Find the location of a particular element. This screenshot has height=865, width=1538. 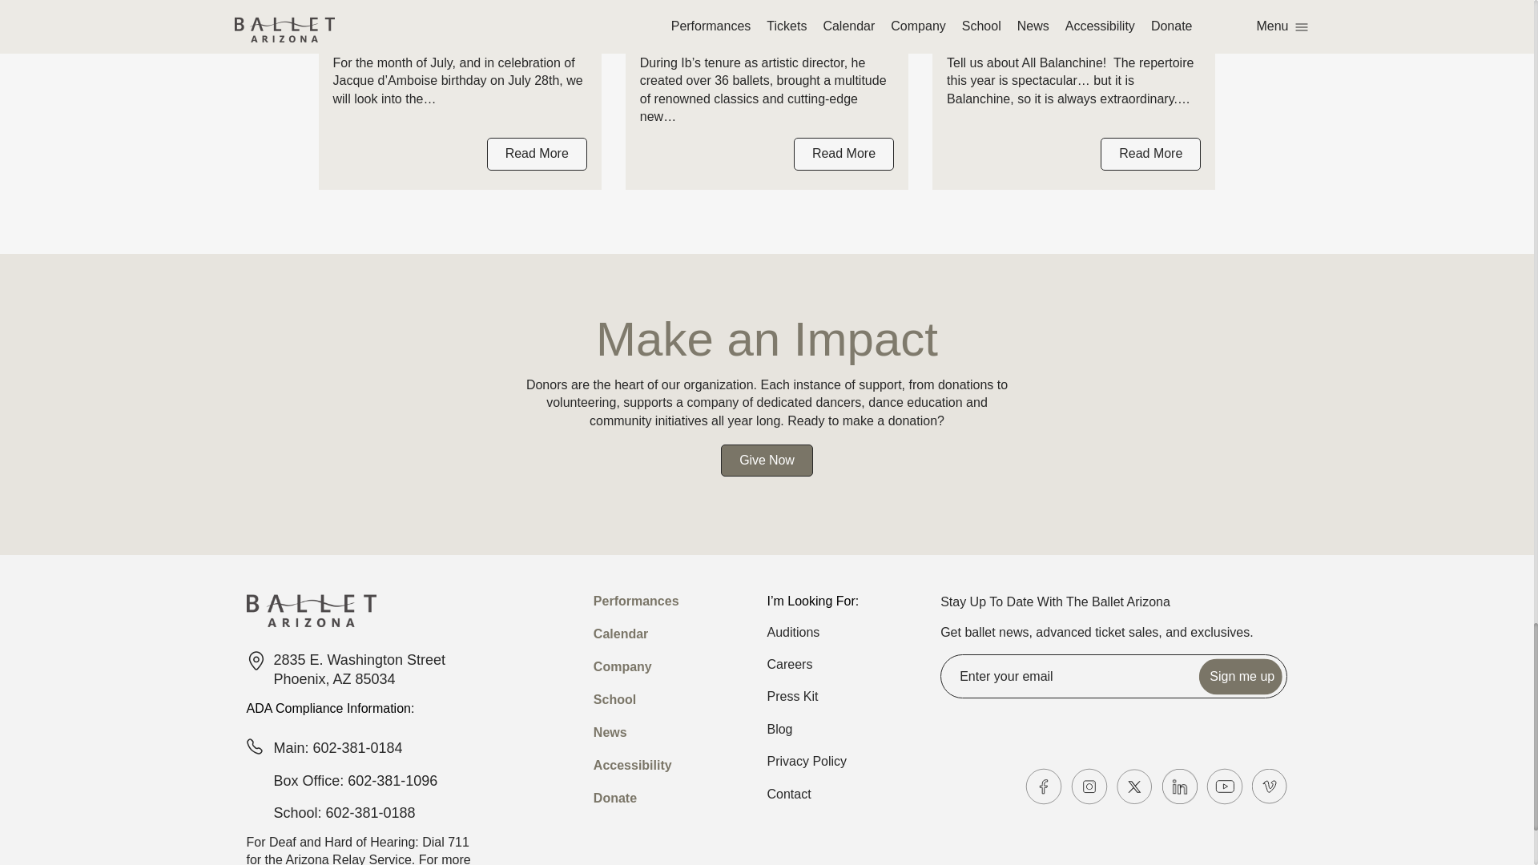

Sign me up is located at coordinates (1241, 676).